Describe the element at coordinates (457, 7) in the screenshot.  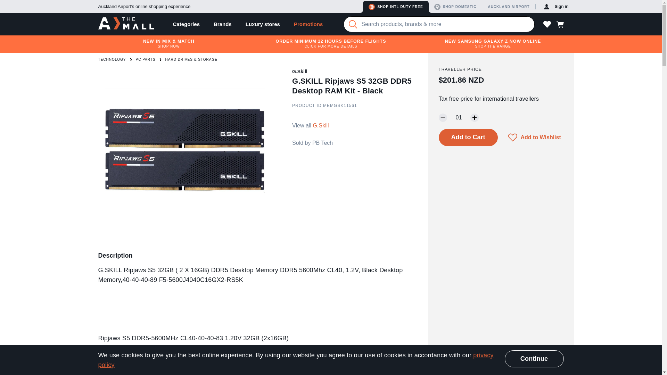
I see `SHOP DOMESTIC` at that location.